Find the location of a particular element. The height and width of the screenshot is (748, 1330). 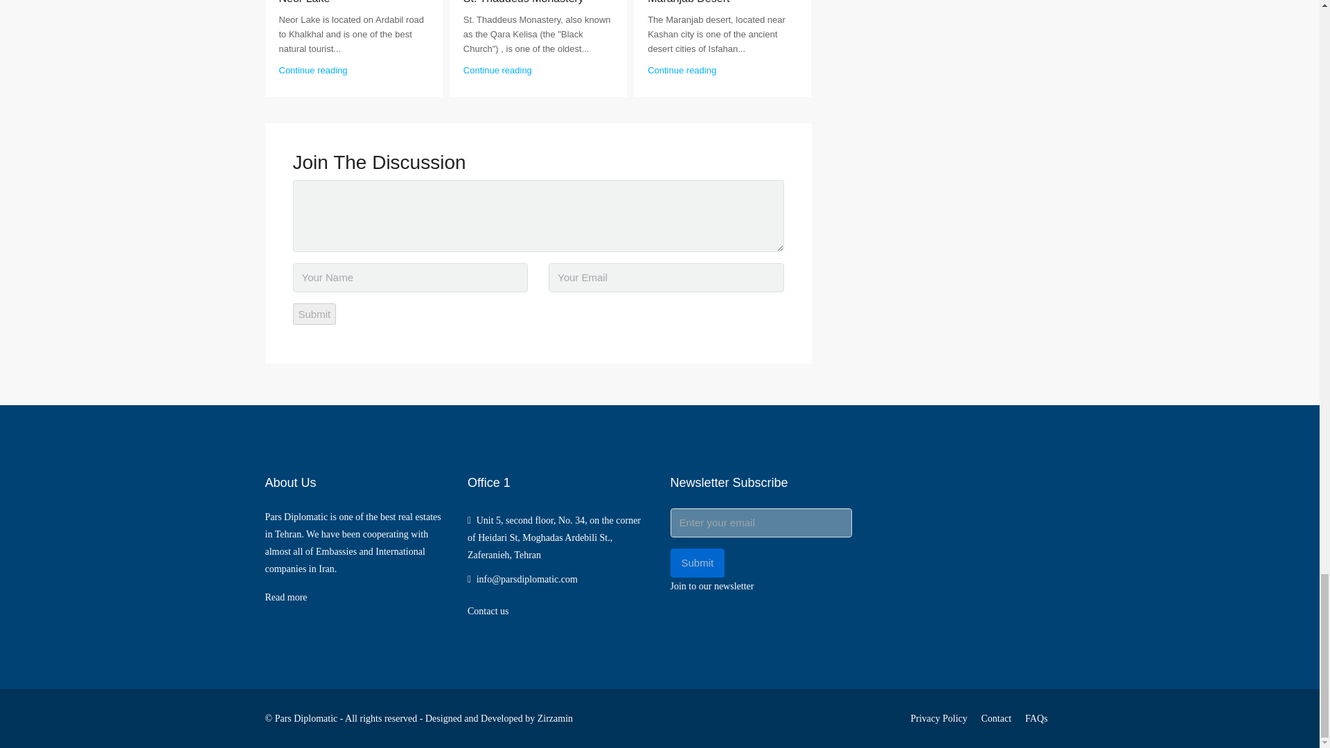

Submit is located at coordinates (314, 314).